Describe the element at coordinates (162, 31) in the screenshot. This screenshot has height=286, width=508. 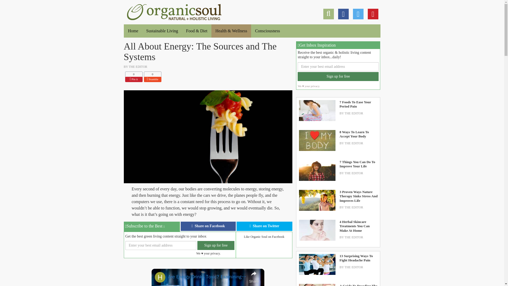
I see `Sustainable Living` at that location.